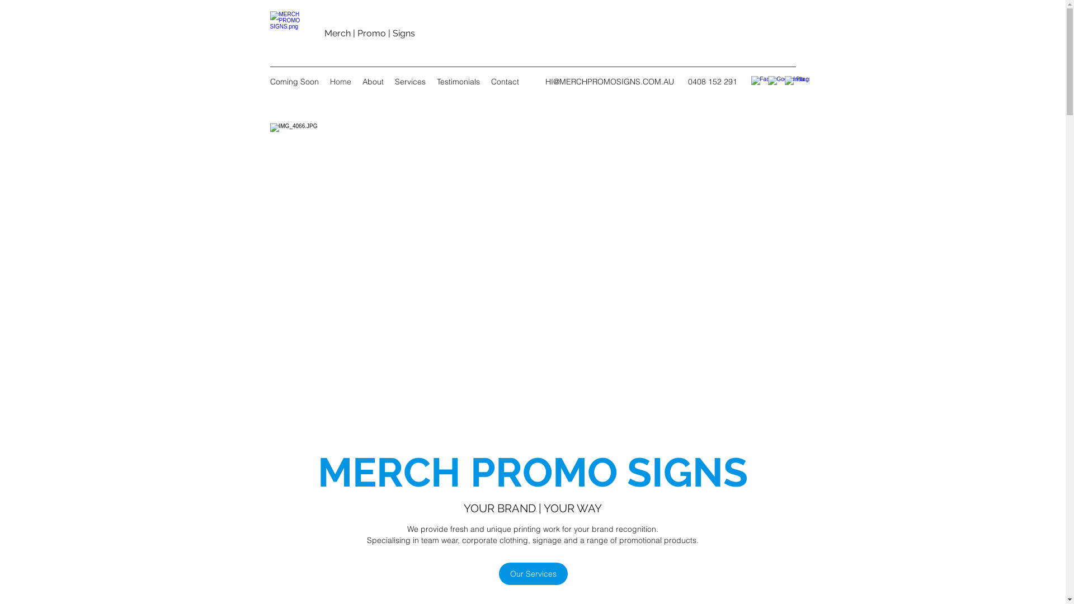 This screenshot has height=604, width=1074. Describe the element at coordinates (294, 82) in the screenshot. I see `Coming Soon` at that location.